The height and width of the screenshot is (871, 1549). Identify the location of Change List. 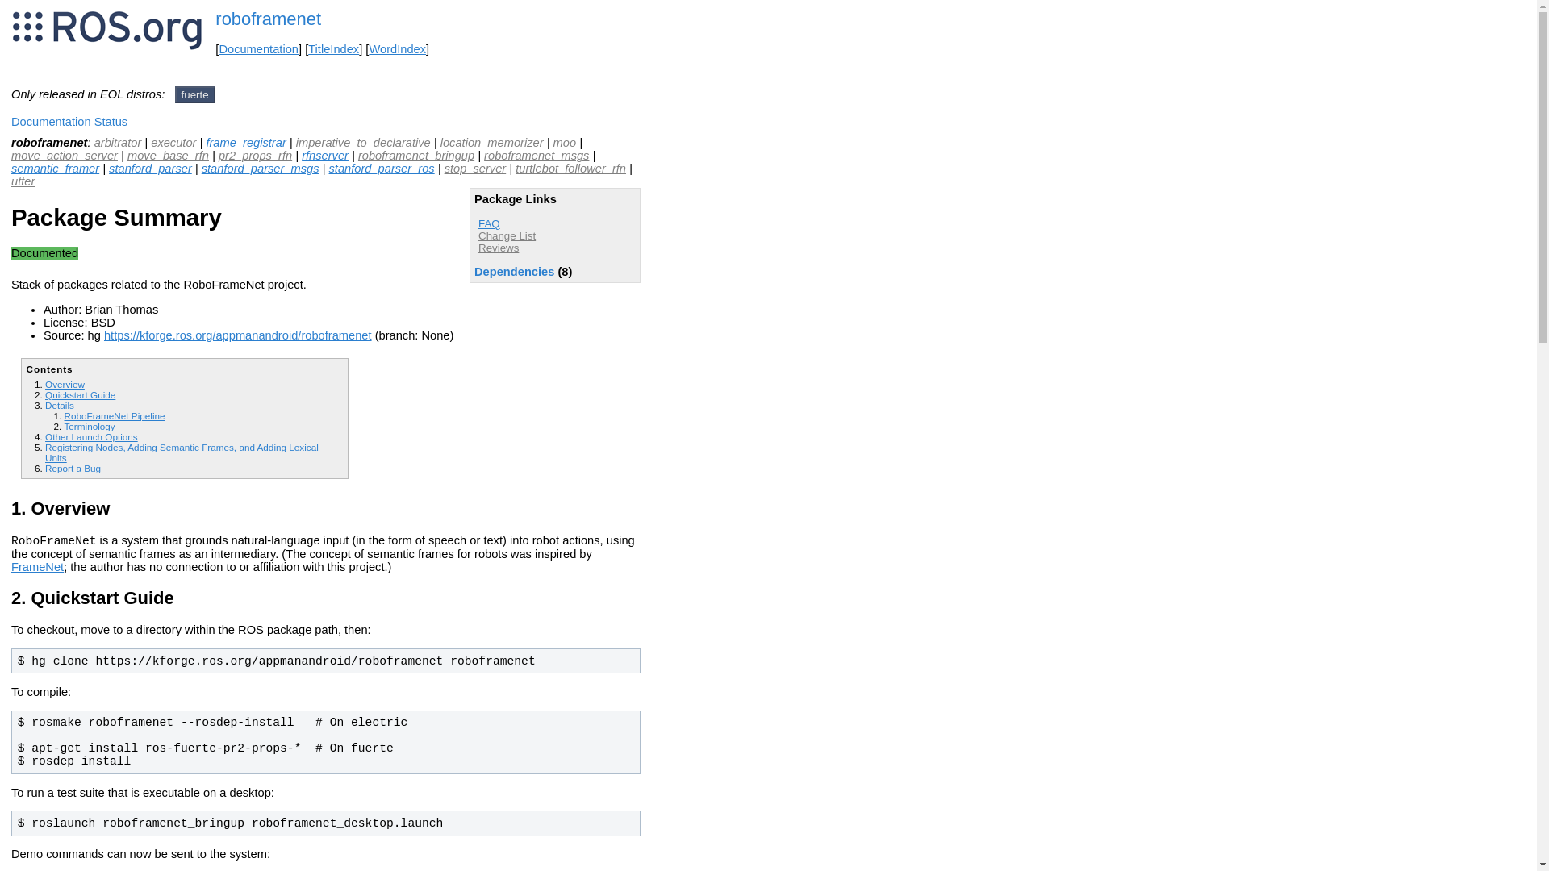
(507, 235).